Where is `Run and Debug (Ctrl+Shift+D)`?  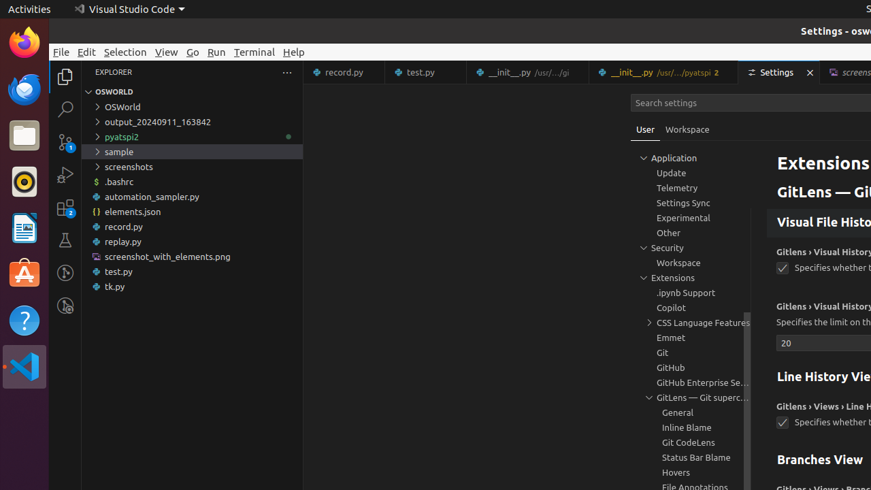
Run and Debug (Ctrl+Shift+D) is located at coordinates (65, 175).